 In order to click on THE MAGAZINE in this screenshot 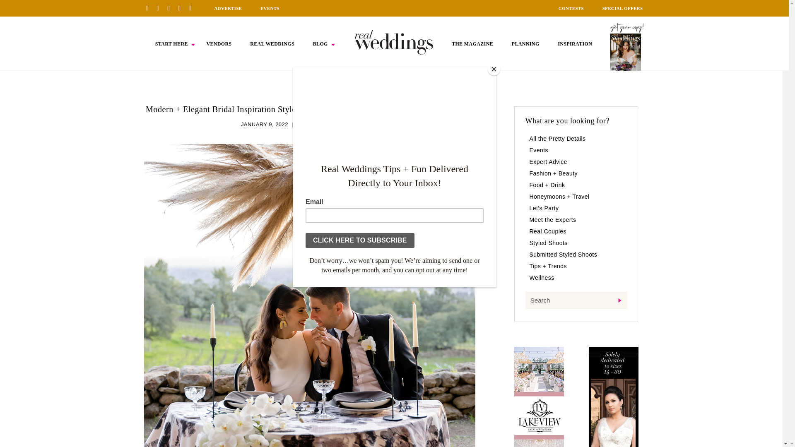, I will do `click(472, 44)`.